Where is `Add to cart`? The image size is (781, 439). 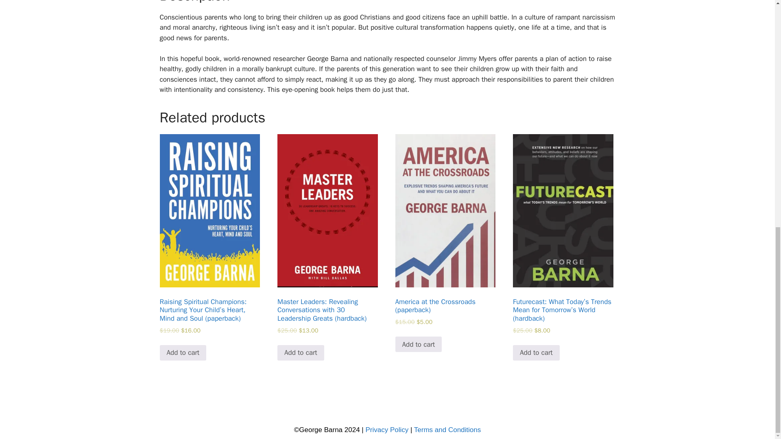
Add to cart is located at coordinates (300, 352).